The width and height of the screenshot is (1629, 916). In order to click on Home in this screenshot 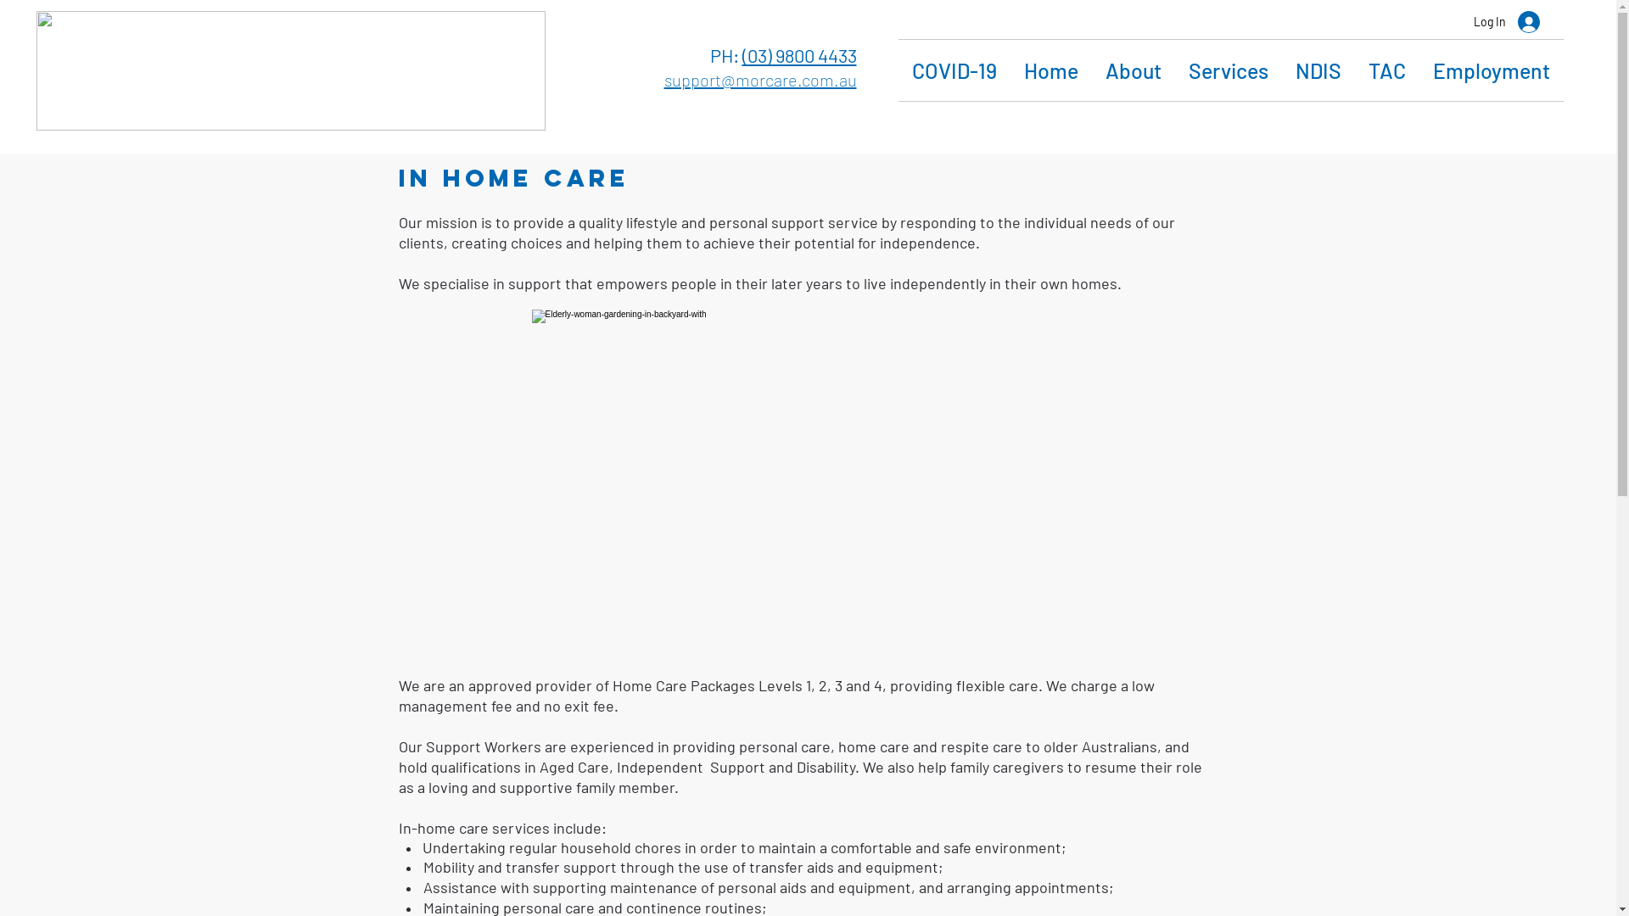, I will do `click(1050, 70)`.